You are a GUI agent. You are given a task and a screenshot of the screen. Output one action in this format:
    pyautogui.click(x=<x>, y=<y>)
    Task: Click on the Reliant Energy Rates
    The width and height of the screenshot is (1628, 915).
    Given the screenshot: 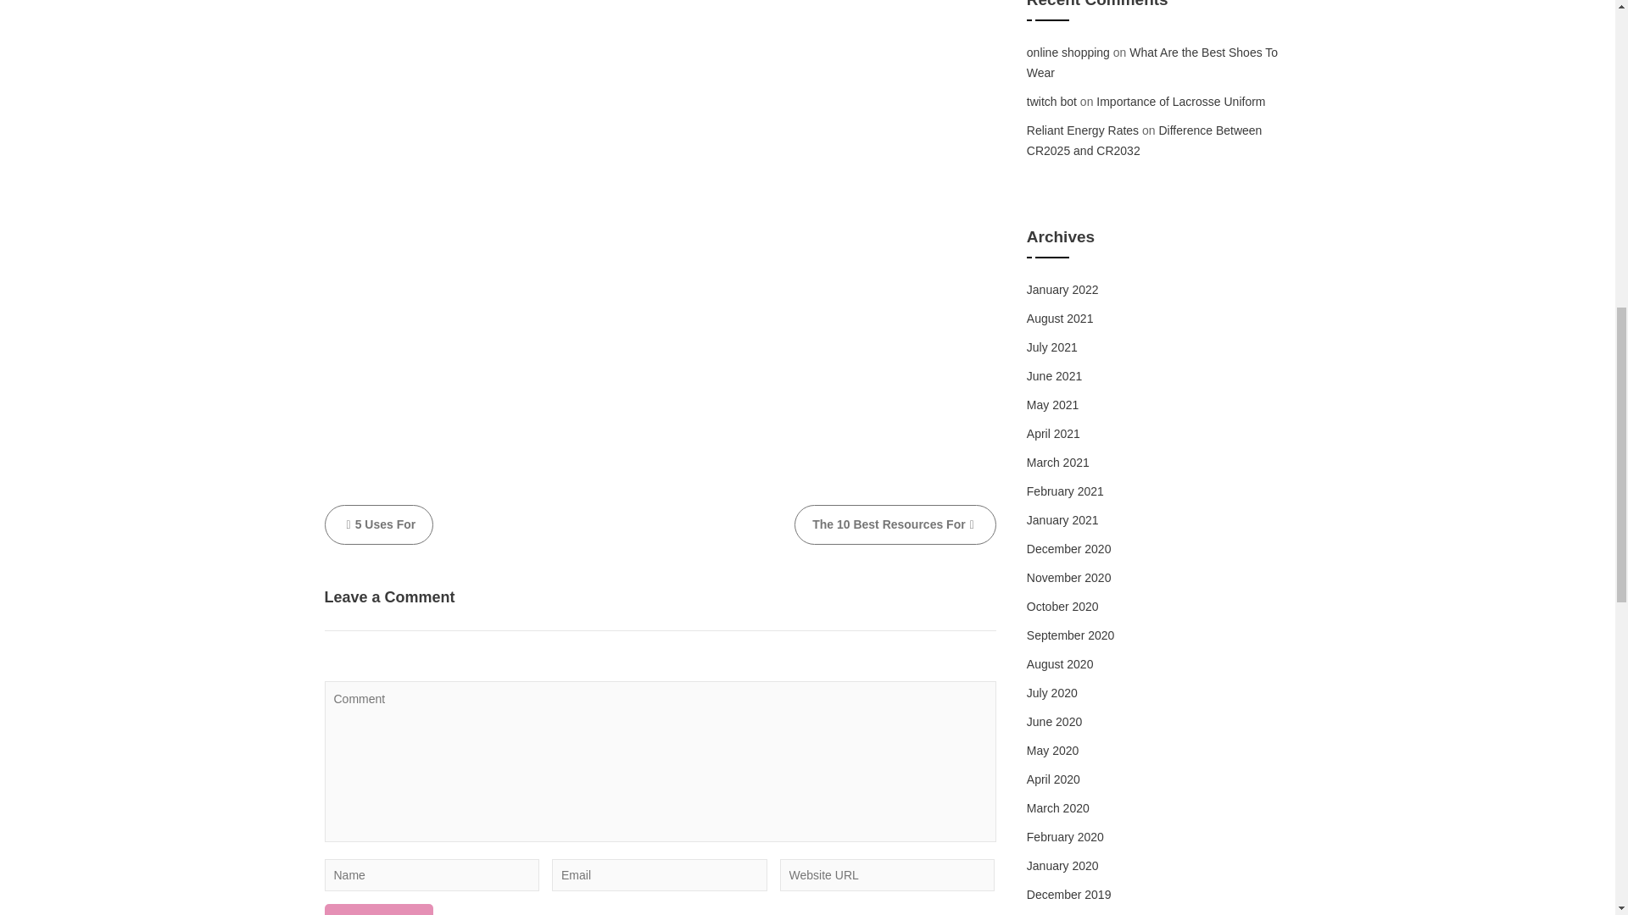 What is the action you would take?
    pyautogui.click(x=1082, y=130)
    